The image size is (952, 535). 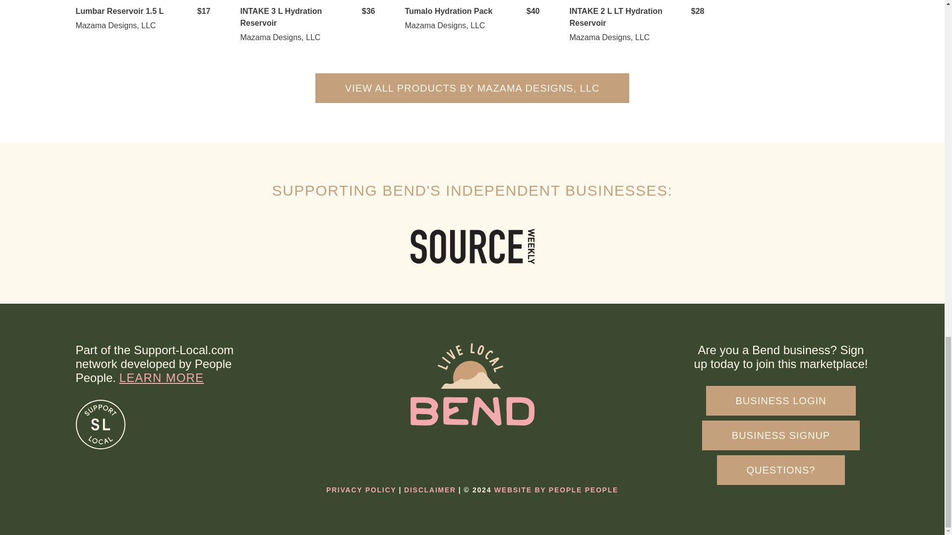 I want to click on Mazama Designs, LLC, so click(x=280, y=37).